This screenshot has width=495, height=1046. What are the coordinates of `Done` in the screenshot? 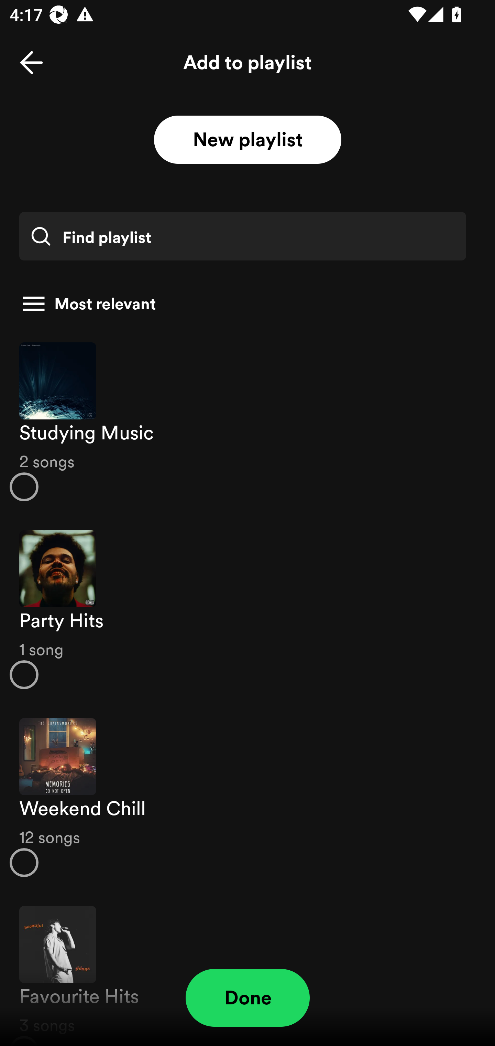 It's located at (247, 998).